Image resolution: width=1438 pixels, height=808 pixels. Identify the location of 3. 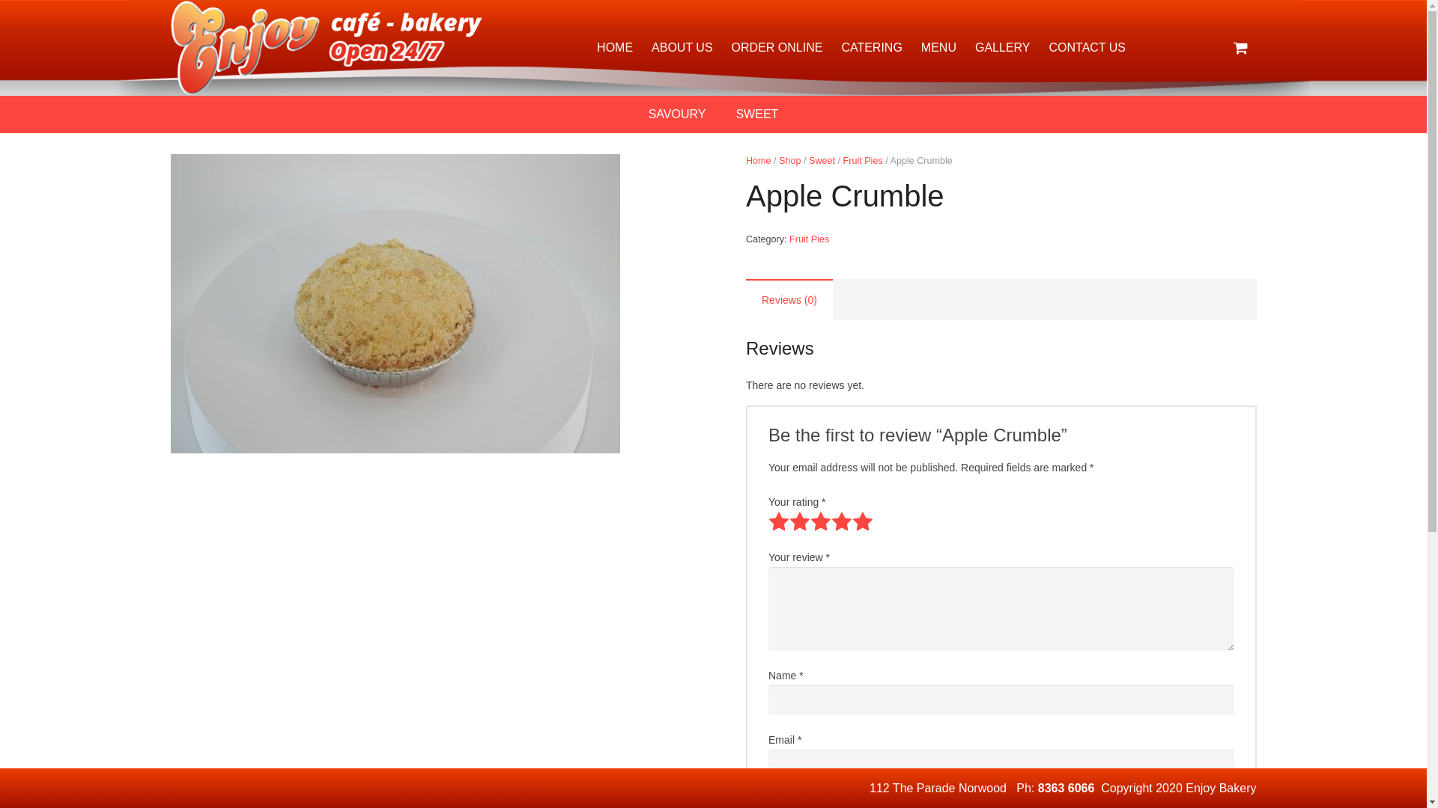
(821, 522).